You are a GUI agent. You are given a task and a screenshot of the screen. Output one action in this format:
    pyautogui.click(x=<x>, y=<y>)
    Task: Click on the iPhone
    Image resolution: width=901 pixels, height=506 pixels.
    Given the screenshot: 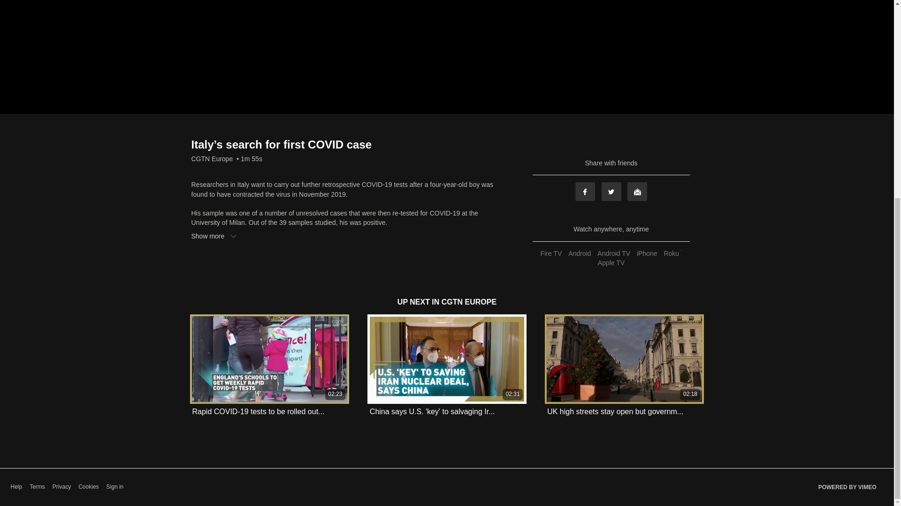 What is the action you would take?
    pyautogui.click(x=647, y=253)
    